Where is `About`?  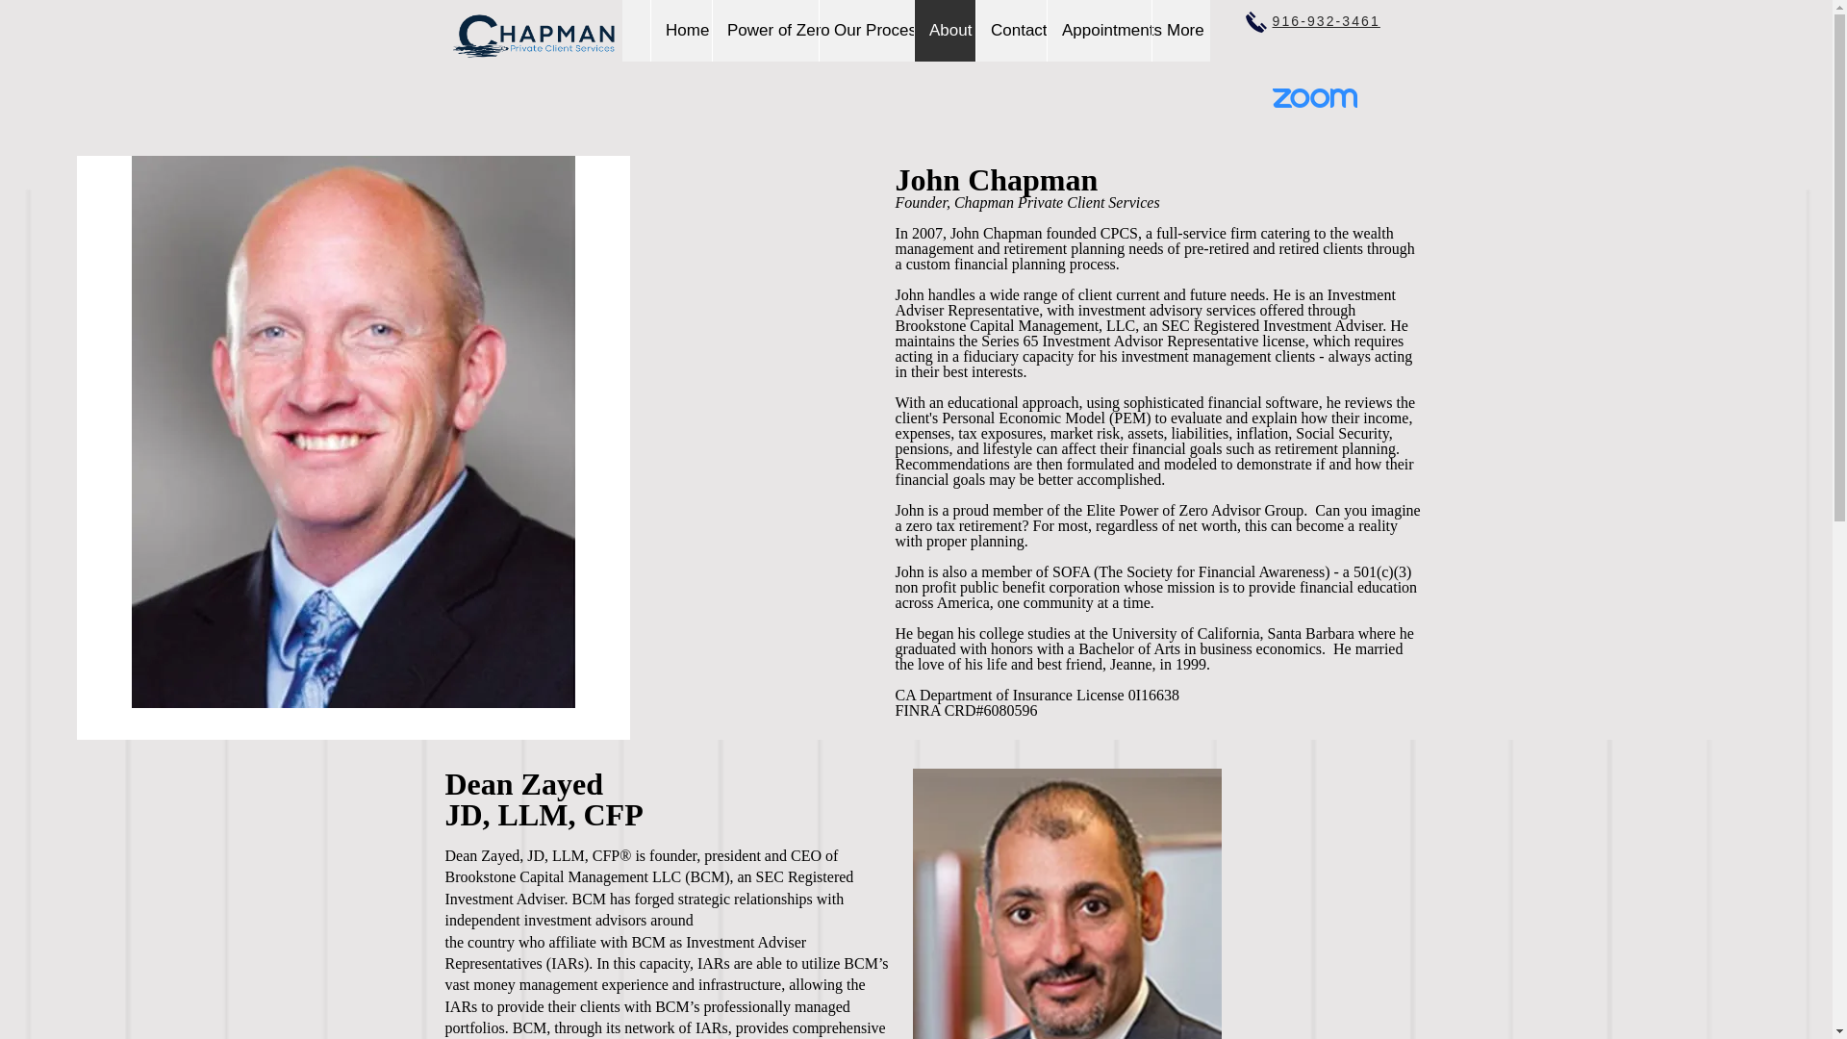
About is located at coordinates (945, 31).